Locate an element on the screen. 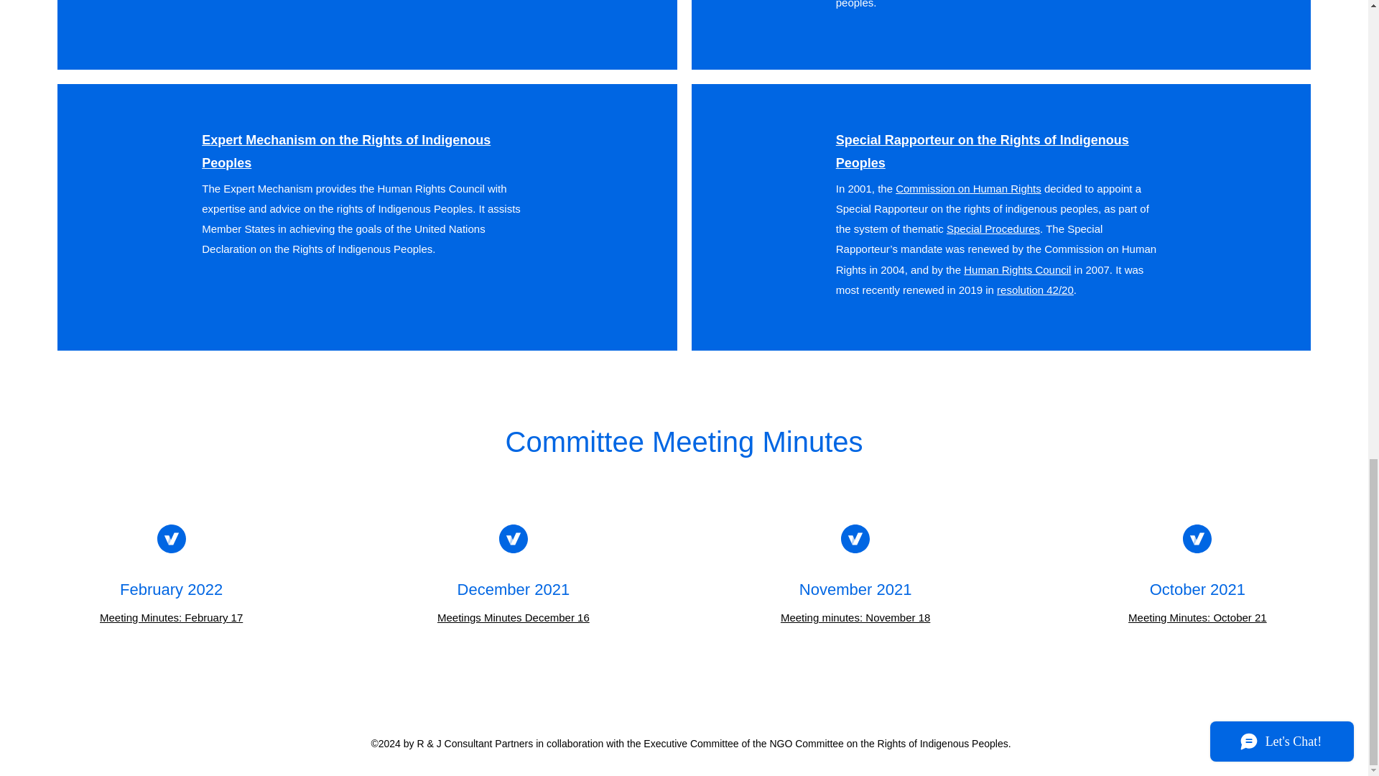  Meeting Minutes: October 21 is located at coordinates (1197, 618).